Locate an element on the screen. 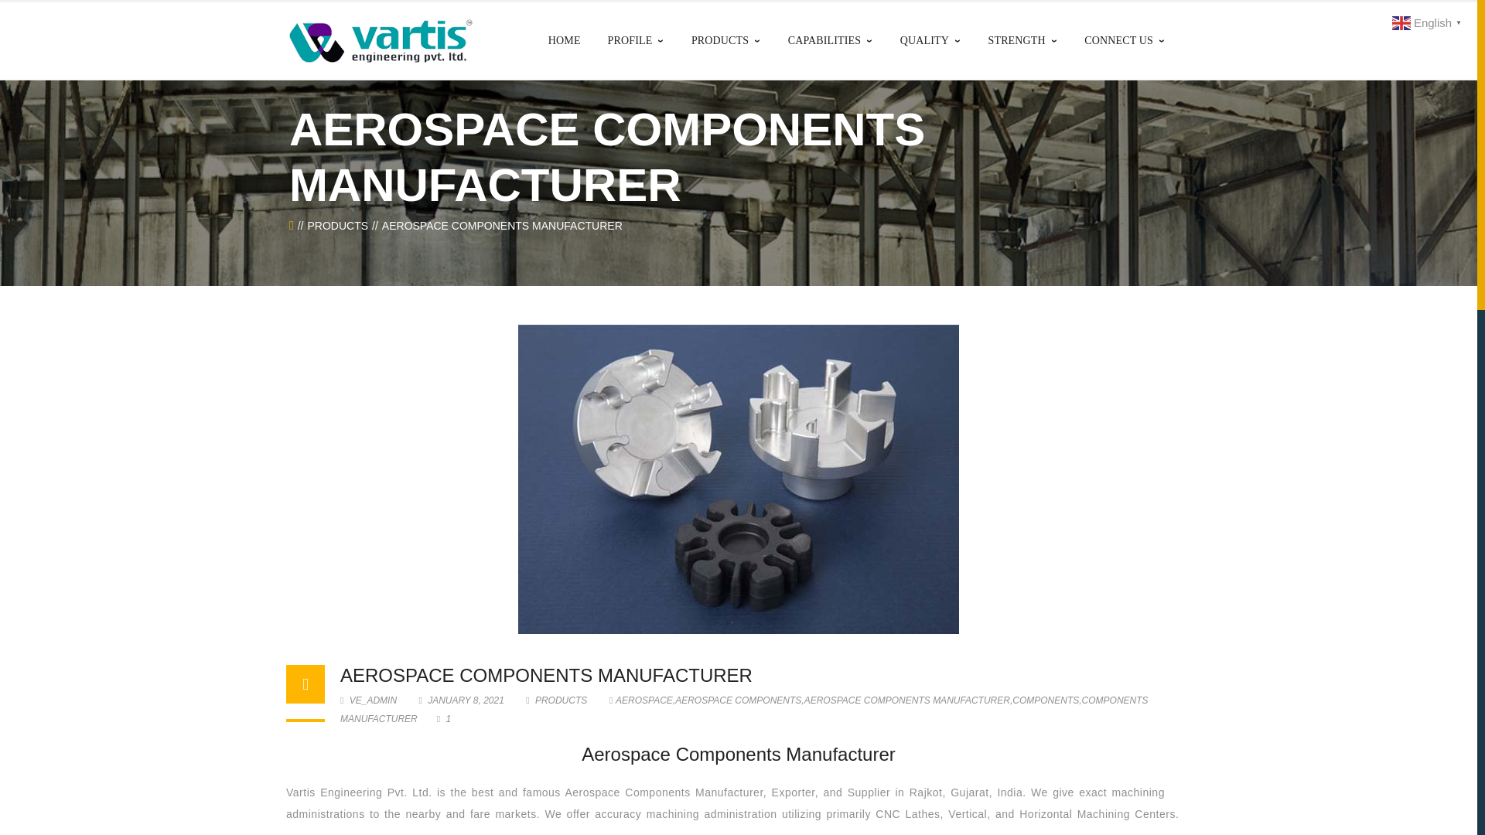 The image size is (1485, 835). Aerospace Components Manufacturer is located at coordinates (546, 674).